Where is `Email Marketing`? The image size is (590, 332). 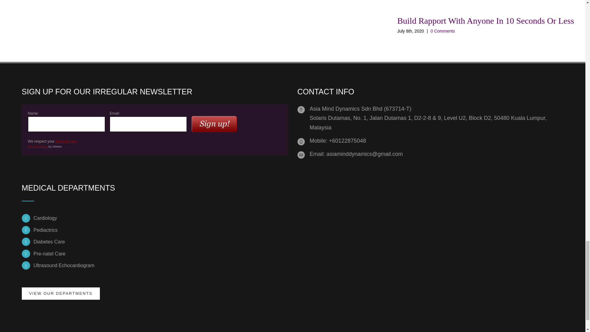
Email Marketing is located at coordinates (37, 146).